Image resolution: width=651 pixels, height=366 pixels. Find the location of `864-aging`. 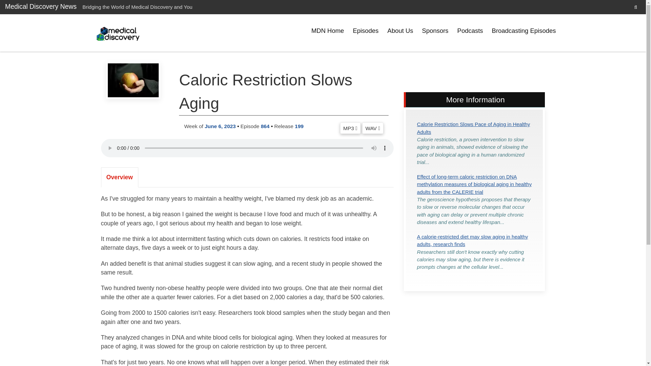

864-aging is located at coordinates (133, 80).